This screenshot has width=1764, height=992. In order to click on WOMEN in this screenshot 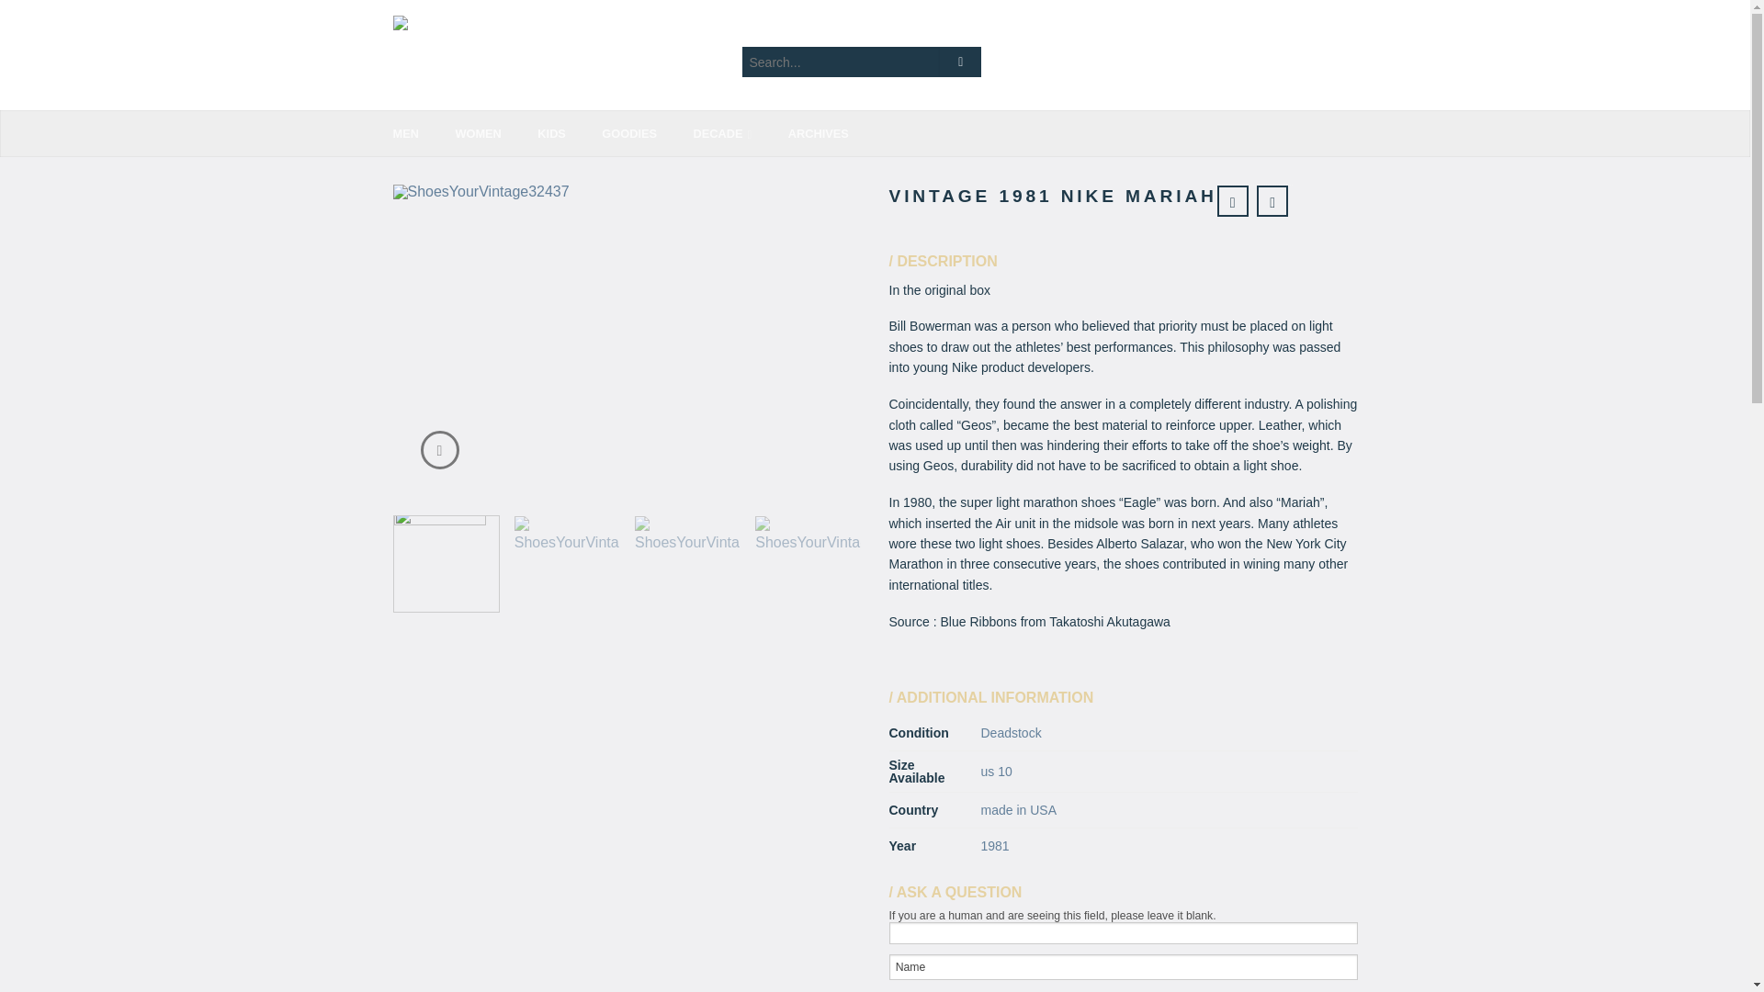, I will do `click(493, 134)`.